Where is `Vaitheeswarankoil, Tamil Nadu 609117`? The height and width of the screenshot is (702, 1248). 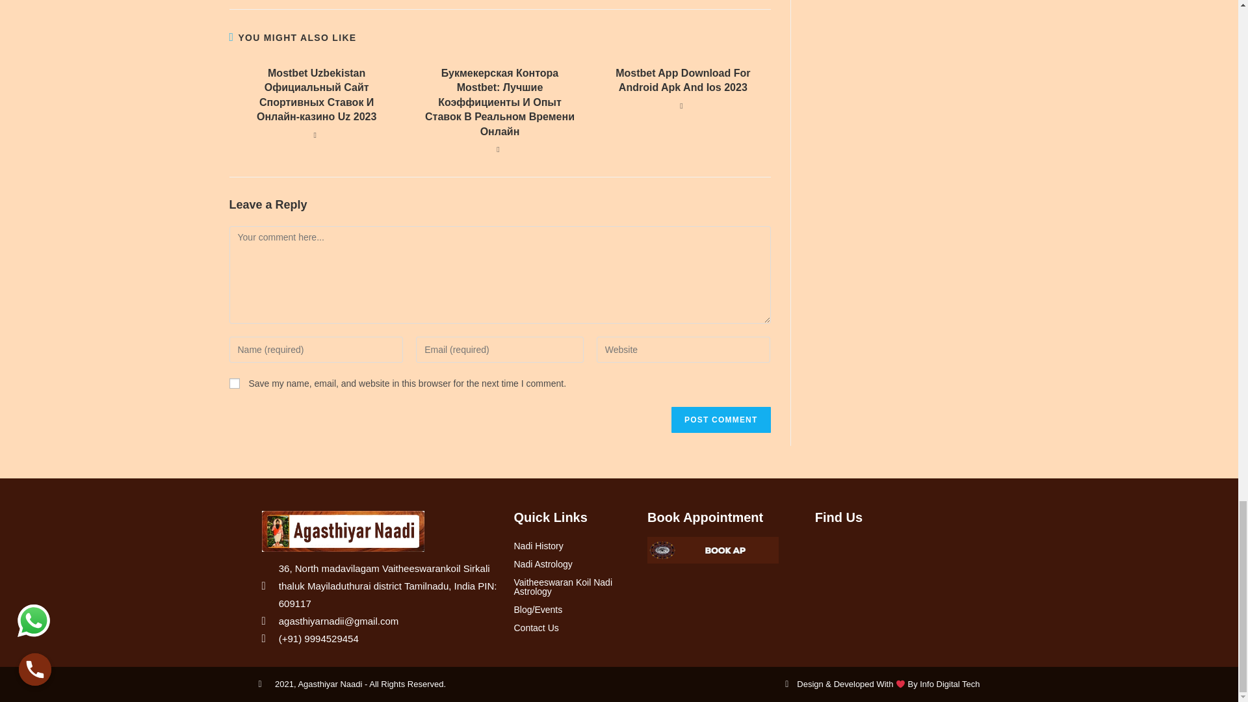 Vaitheeswarankoil, Tamil Nadu 609117 is located at coordinates (896, 591).